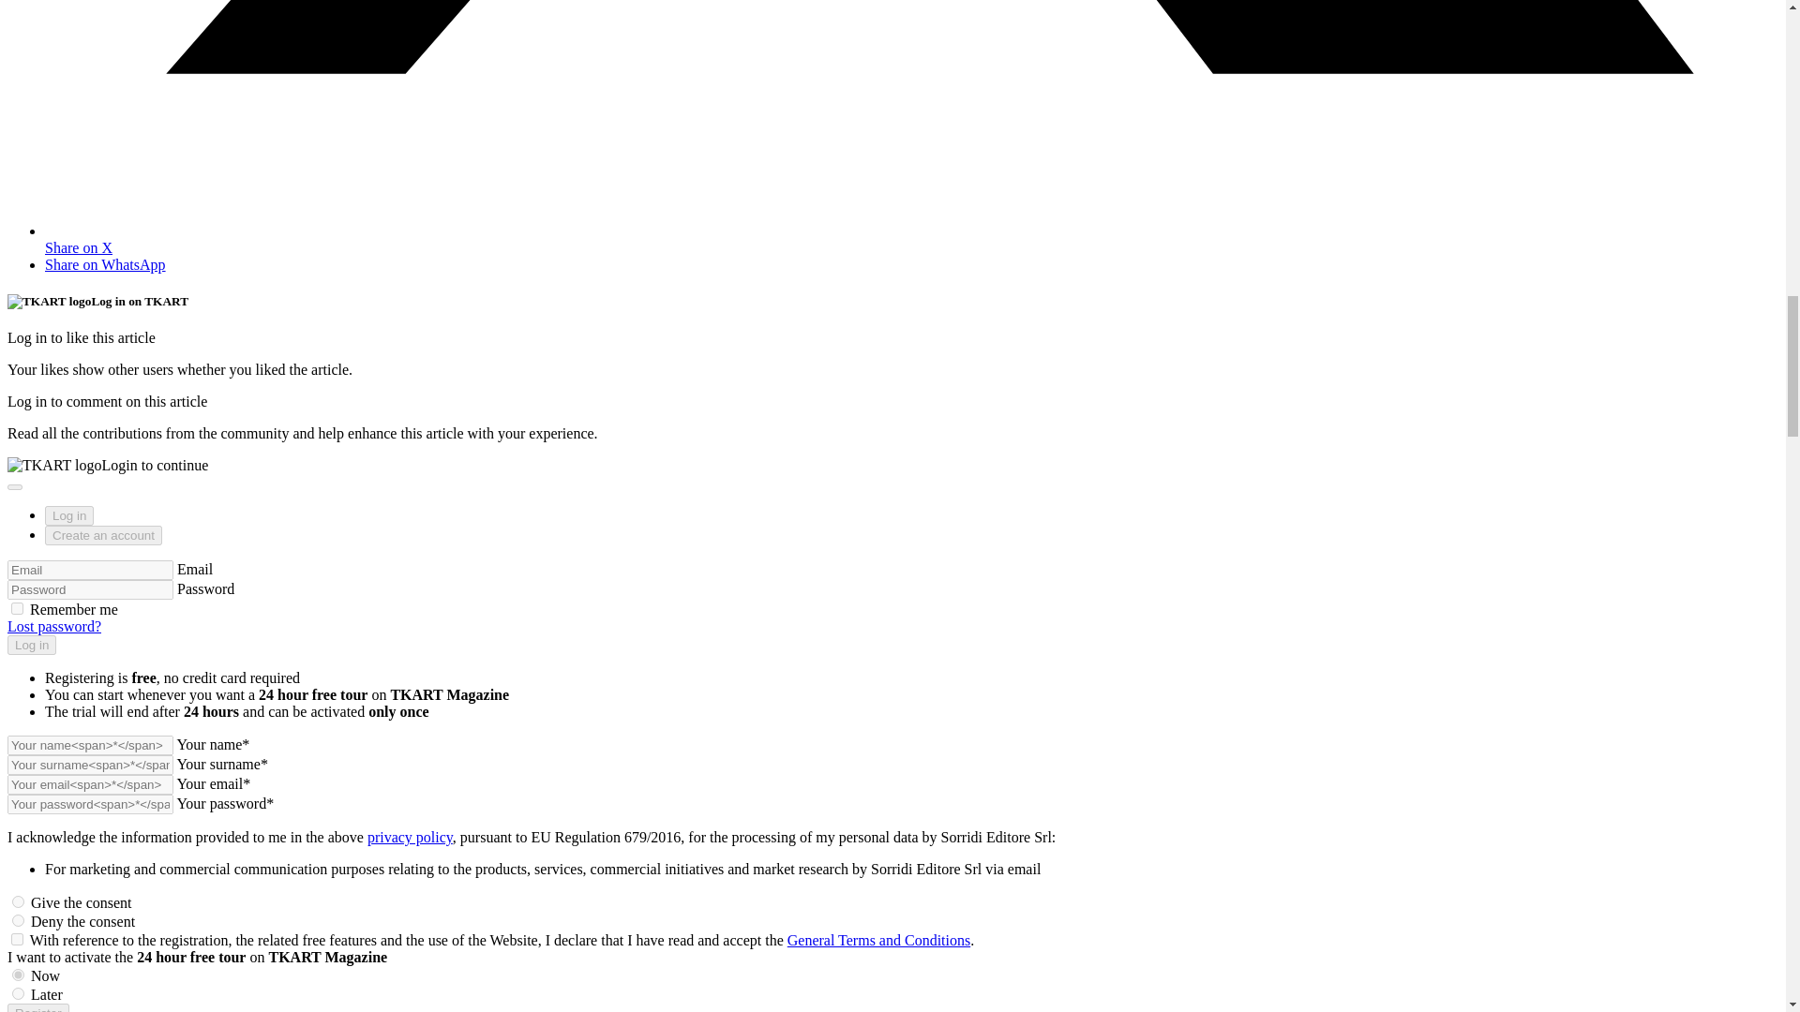 Image resolution: width=1800 pixels, height=1012 pixels. Describe the element at coordinates (31, 645) in the screenshot. I see `Log in` at that location.